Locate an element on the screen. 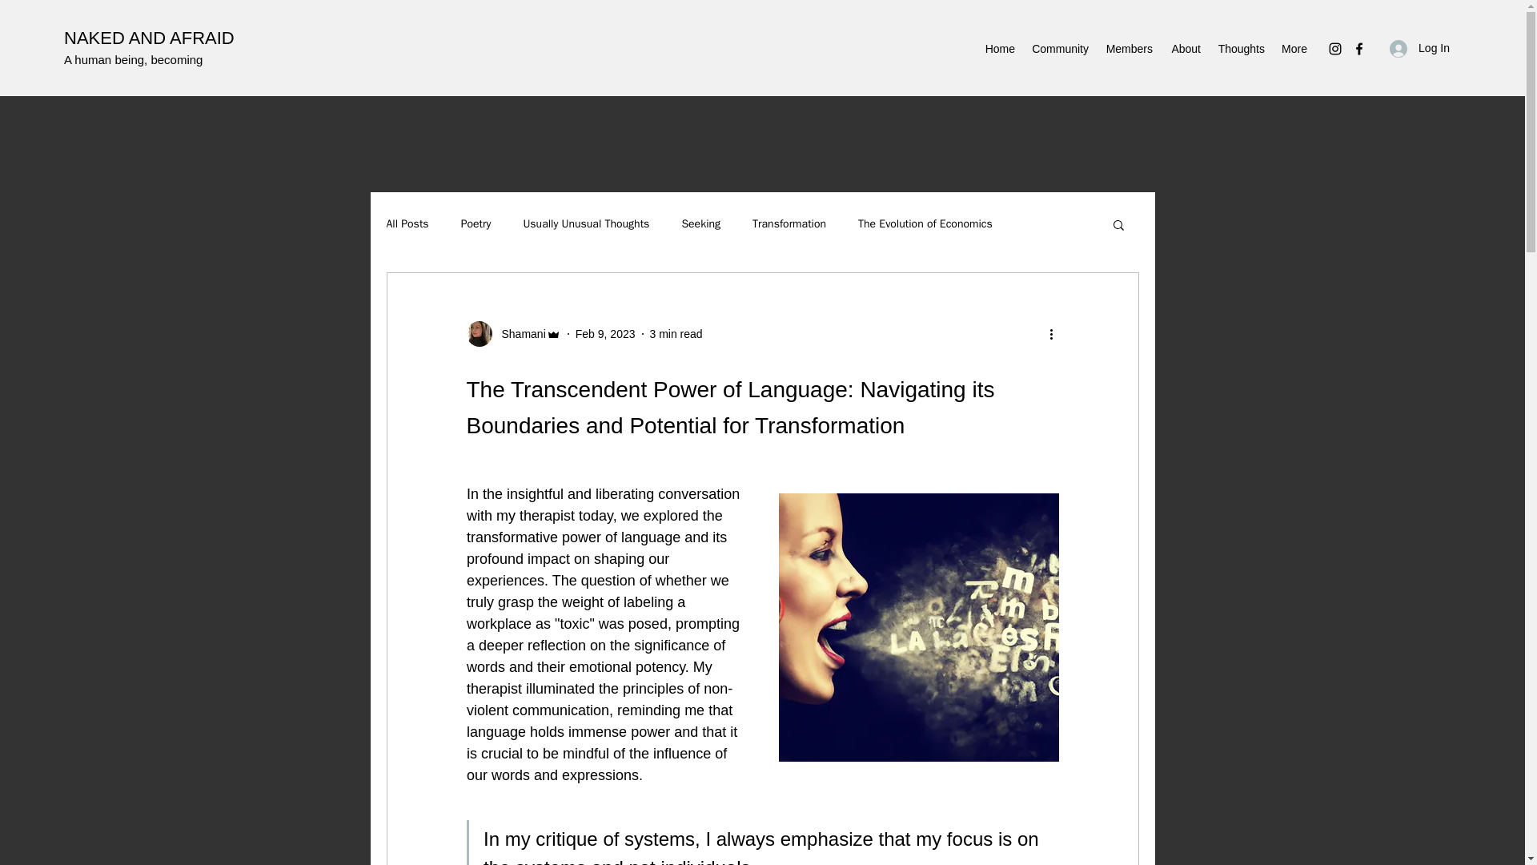  Log In is located at coordinates (1420, 48).